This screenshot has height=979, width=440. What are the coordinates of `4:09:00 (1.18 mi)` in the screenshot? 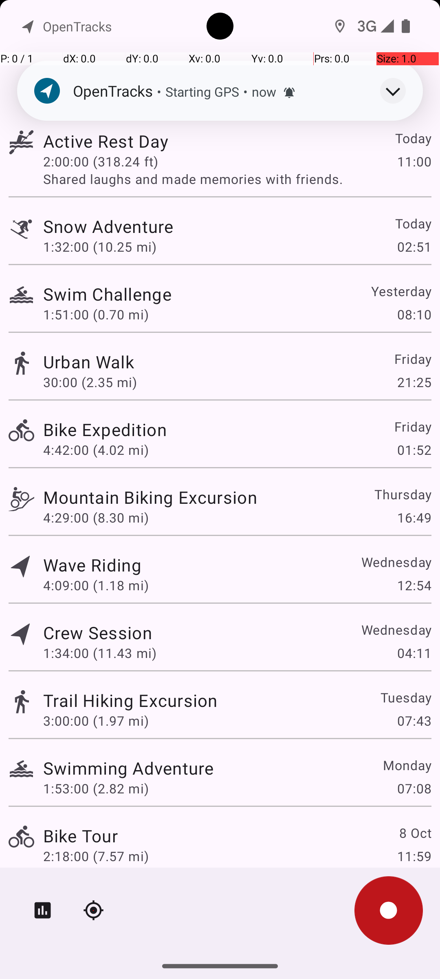 It's located at (96, 585).